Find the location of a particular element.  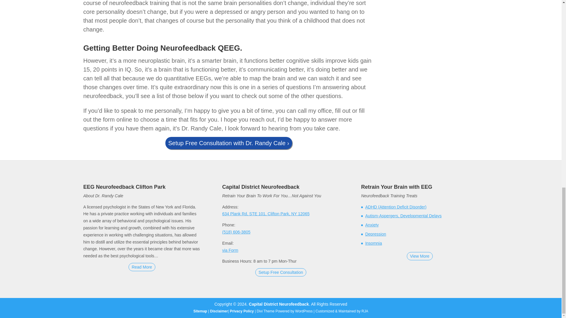

Click here for free appointment with us is located at coordinates (281, 272).